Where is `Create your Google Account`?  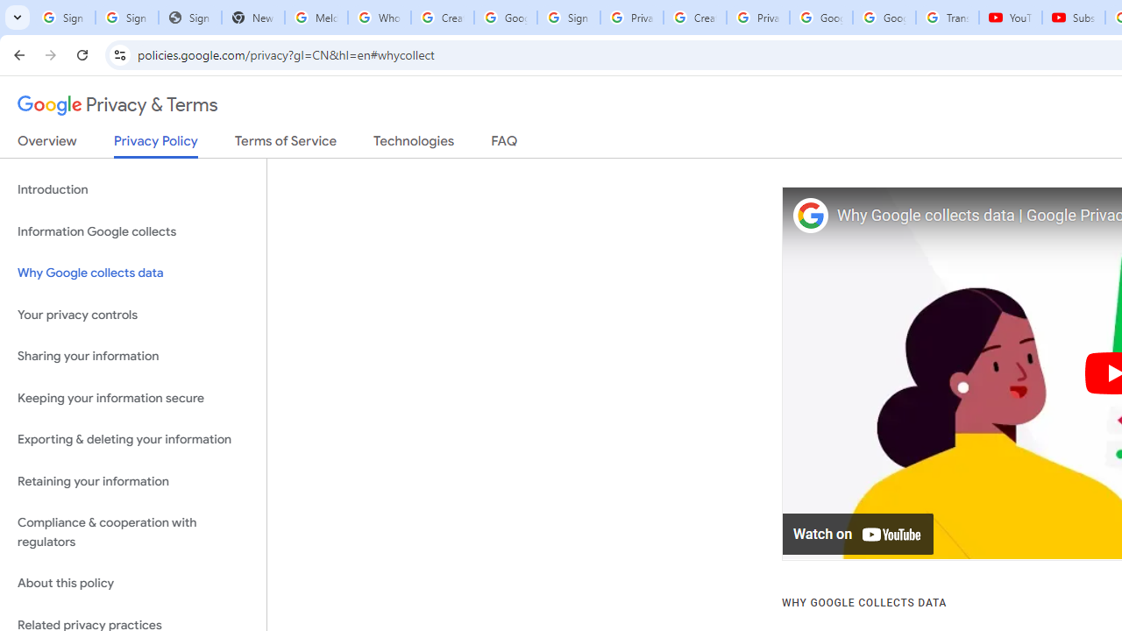 Create your Google Account is located at coordinates (442, 18).